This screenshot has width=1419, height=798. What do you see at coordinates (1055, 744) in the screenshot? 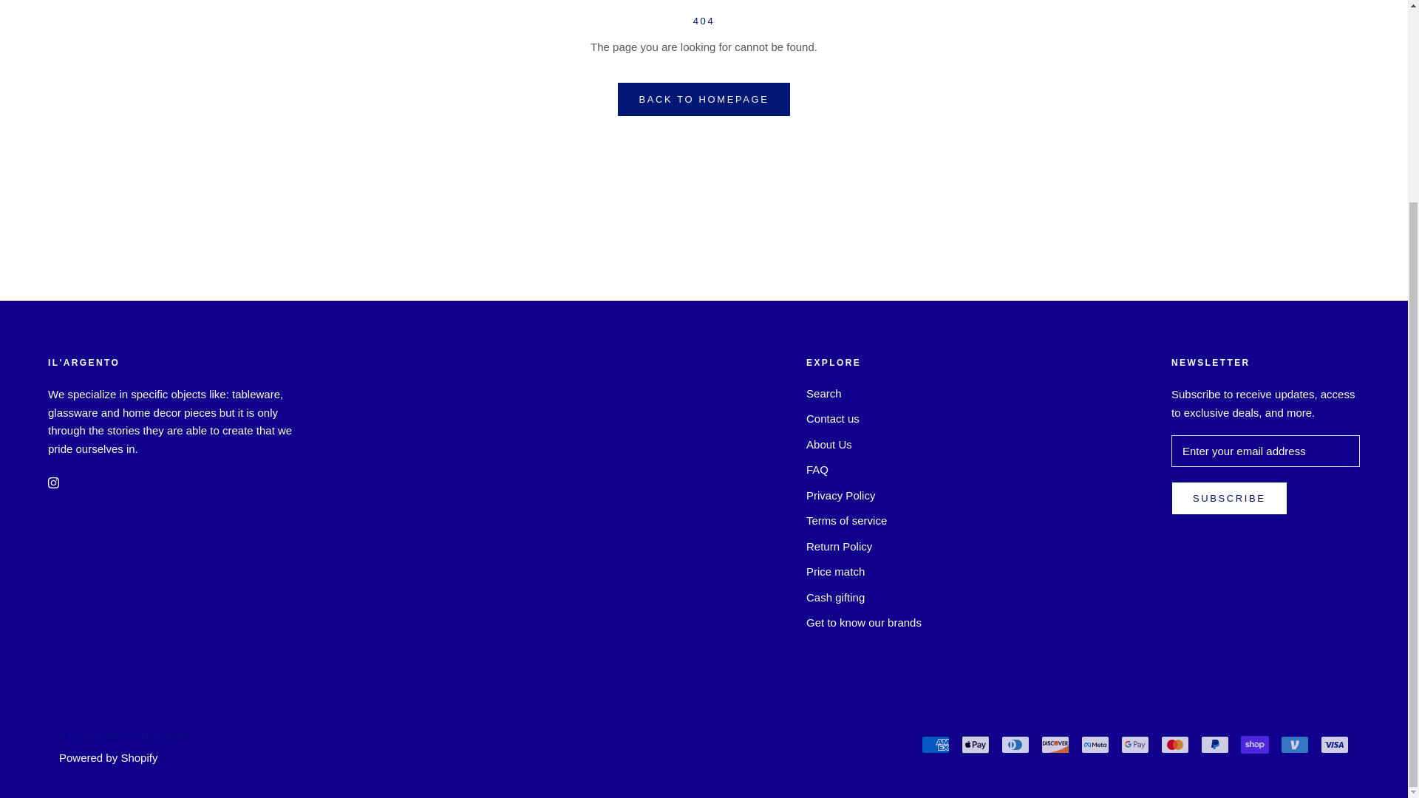
I see `Discover` at bounding box center [1055, 744].